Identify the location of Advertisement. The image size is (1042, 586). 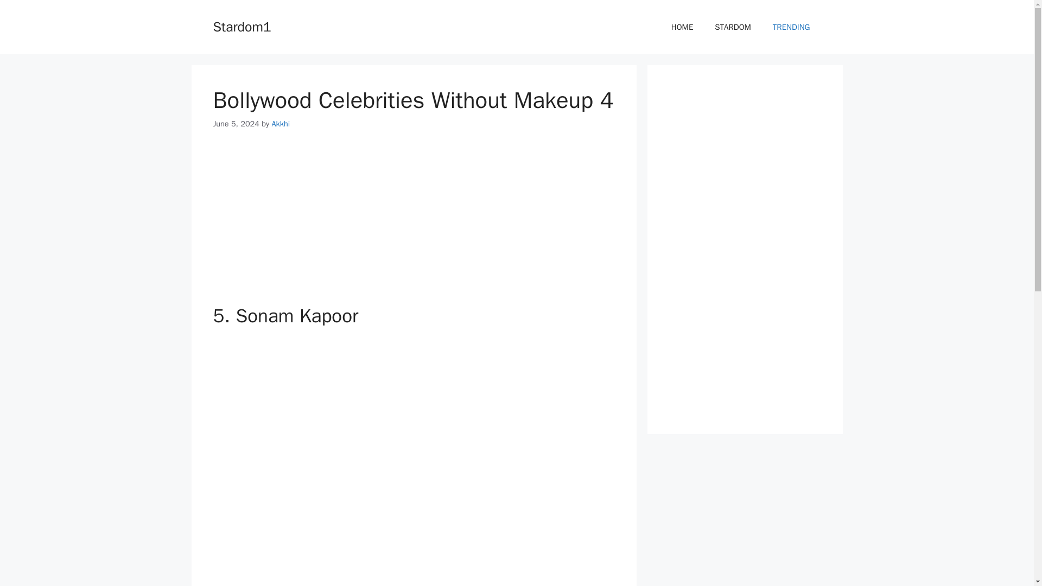
(414, 413).